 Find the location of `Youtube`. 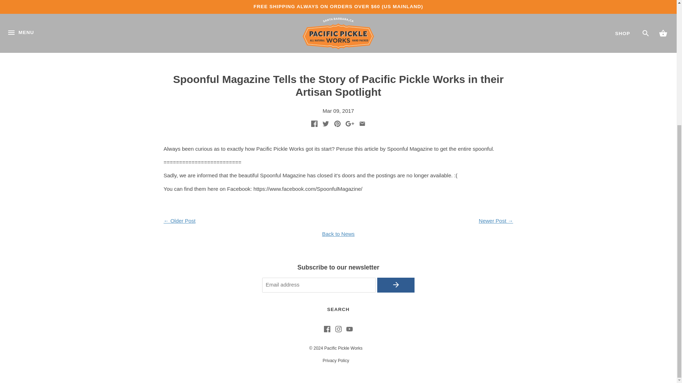

Youtube is located at coordinates (350, 330).